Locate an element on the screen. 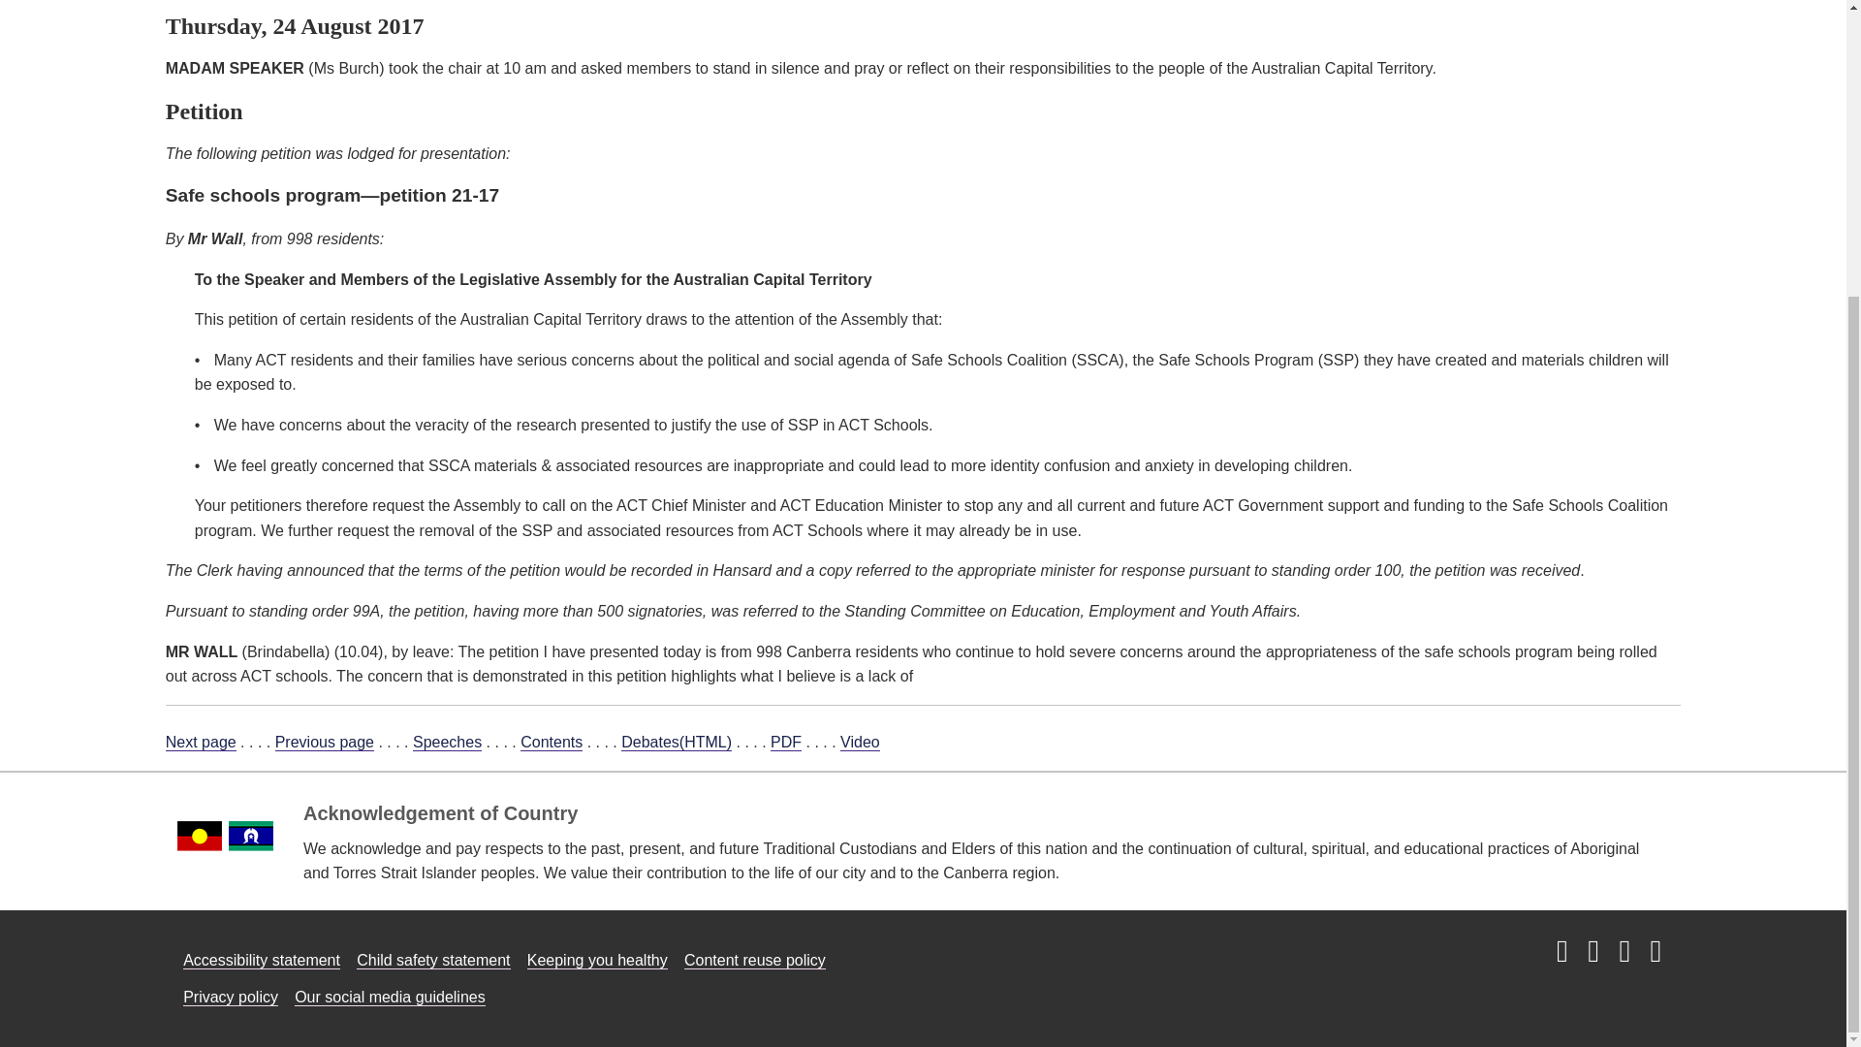  Read our social media guidelines is located at coordinates (390, 997).